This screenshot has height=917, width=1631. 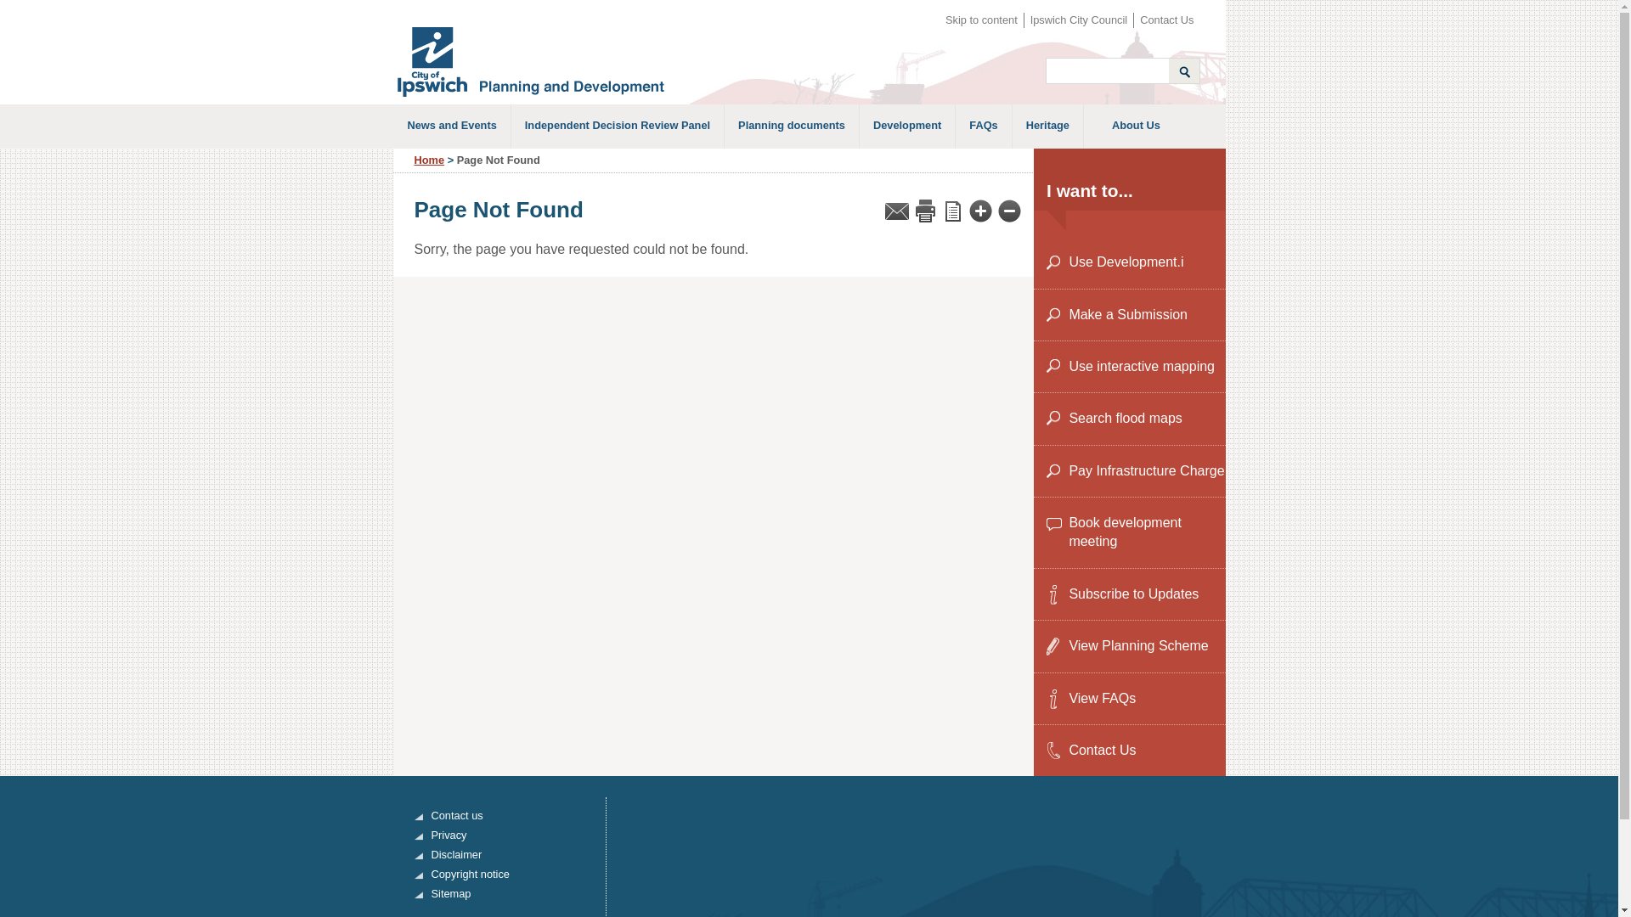 I want to click on FAQs, so click(x=984, y=127).